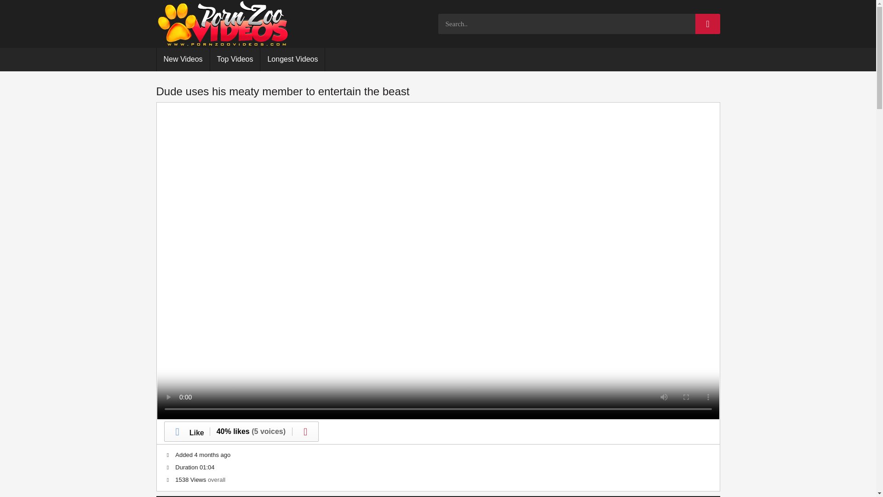  Describe the element at coordinates (183, 59) in the screenshot. I see `New Videos` at that location.